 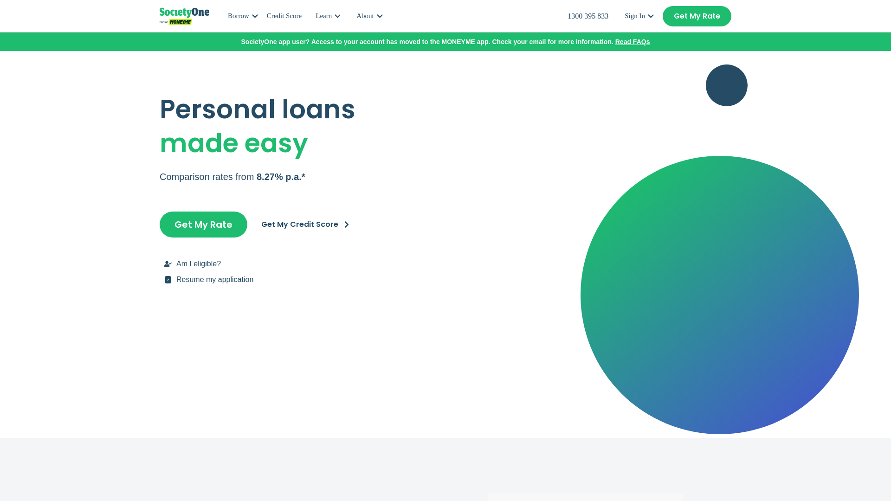 What do you see at coordinates (287, 16) in the screenshot?
I see `Credit Score` at bounding box center [287, 16].